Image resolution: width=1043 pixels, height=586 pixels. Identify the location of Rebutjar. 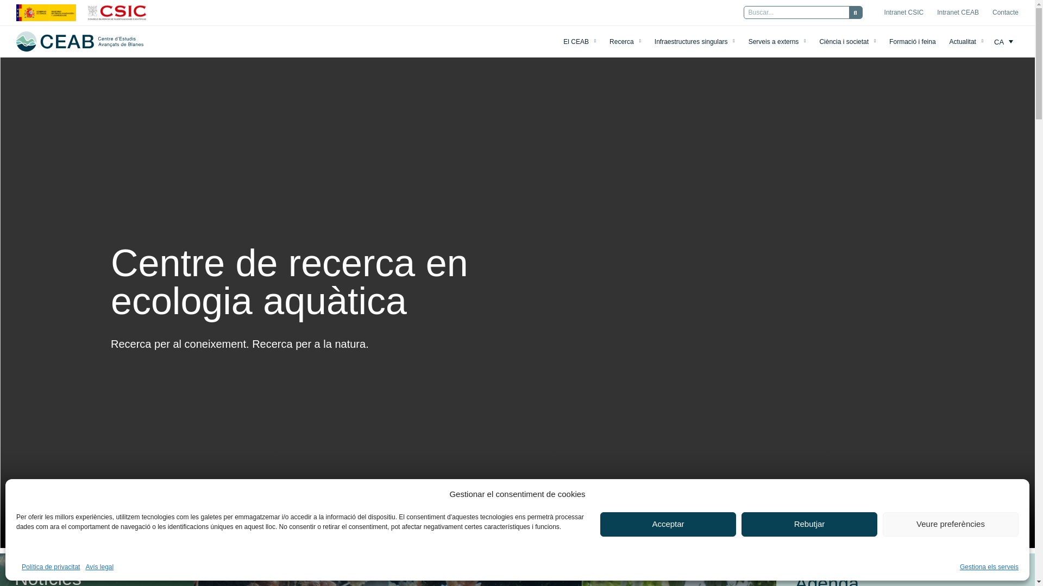
(809, 524).